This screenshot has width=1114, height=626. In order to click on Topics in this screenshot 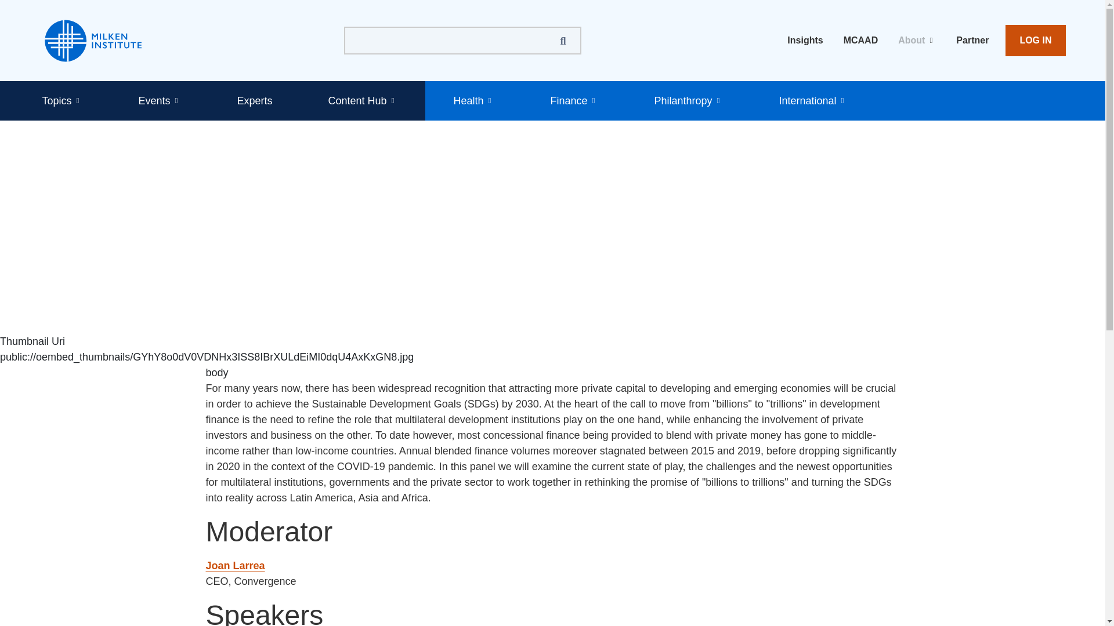, I will do `click(62, 101)`.